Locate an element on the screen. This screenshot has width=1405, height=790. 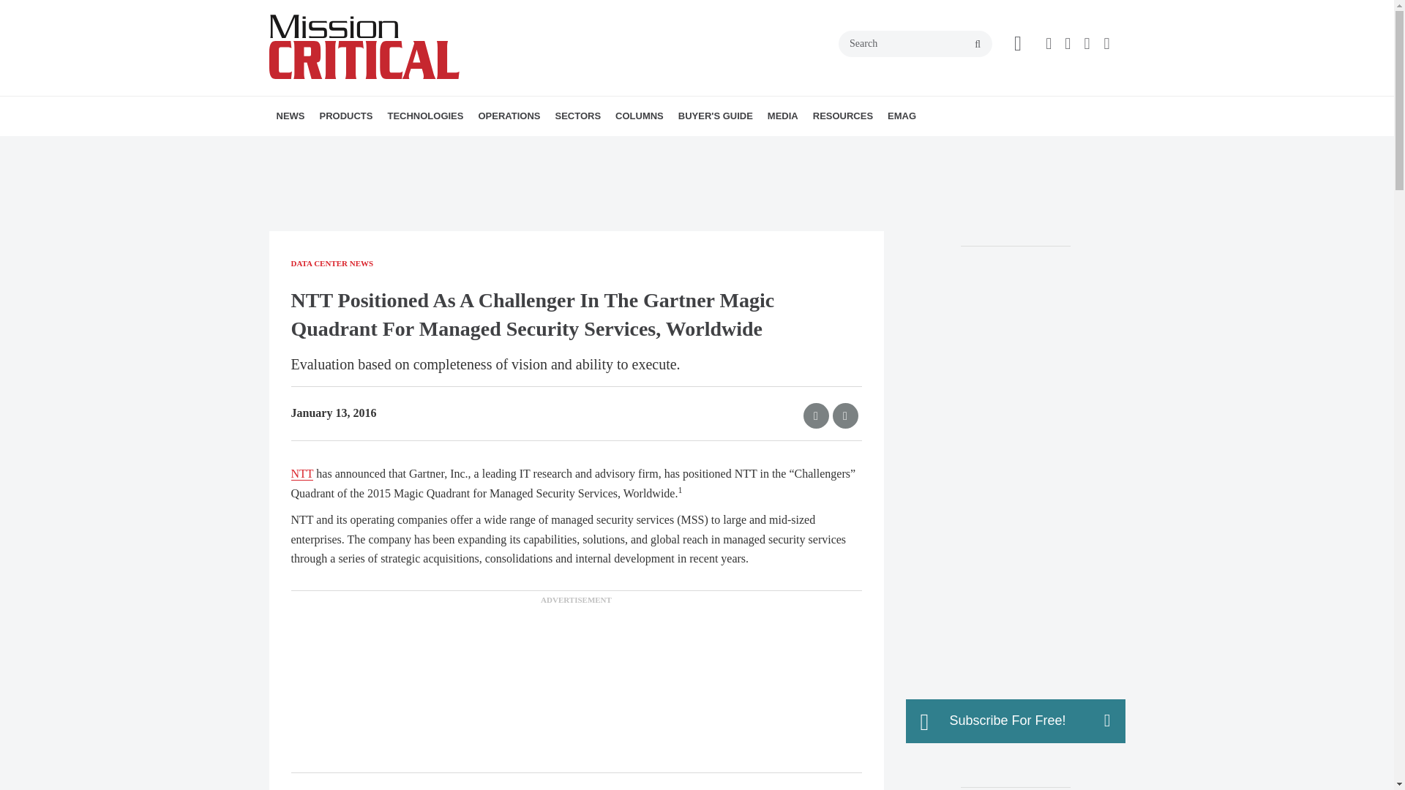
SITE SELECTION is located at coordinates (562, 148).